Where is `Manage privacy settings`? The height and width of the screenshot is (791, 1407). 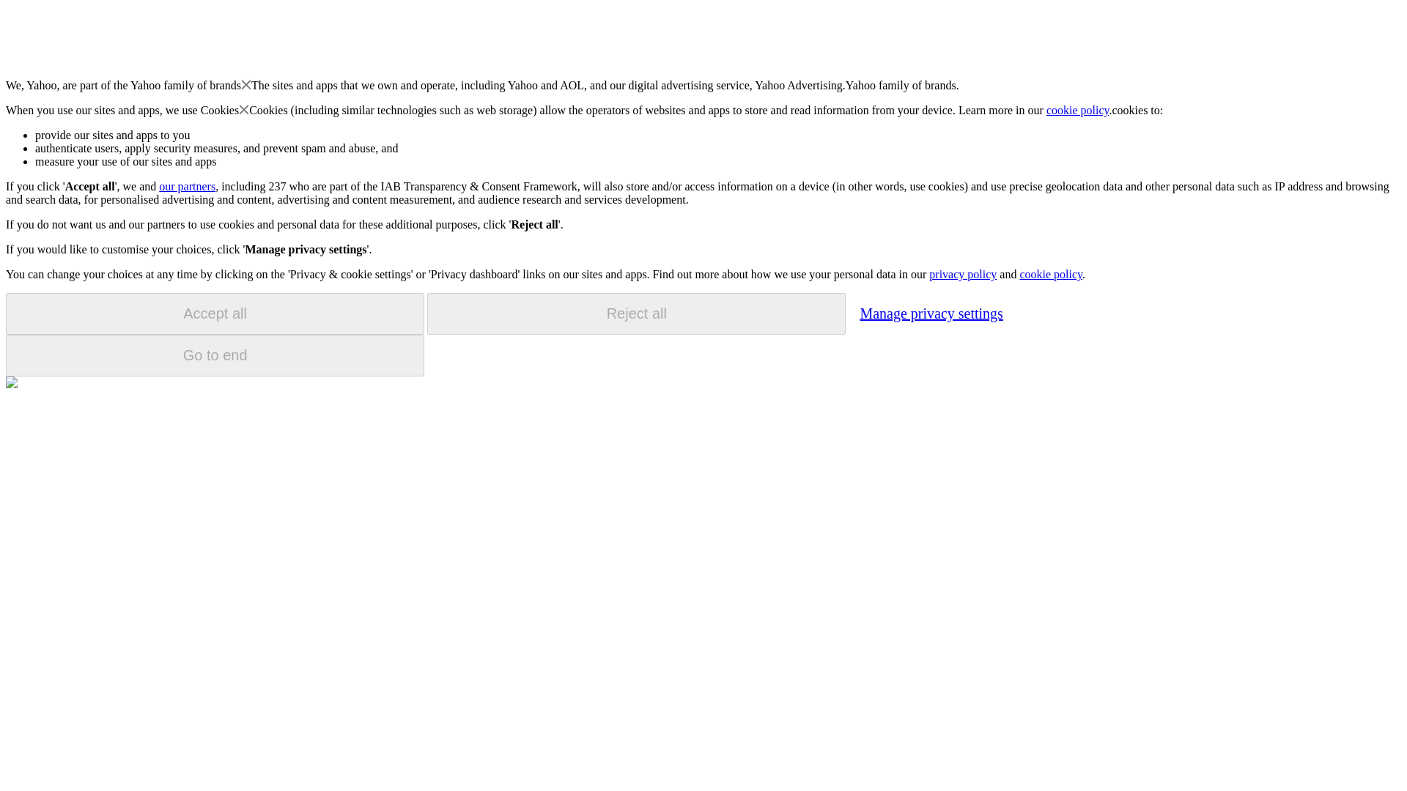 Manage privacy settings is located at coordinates (931, 313).